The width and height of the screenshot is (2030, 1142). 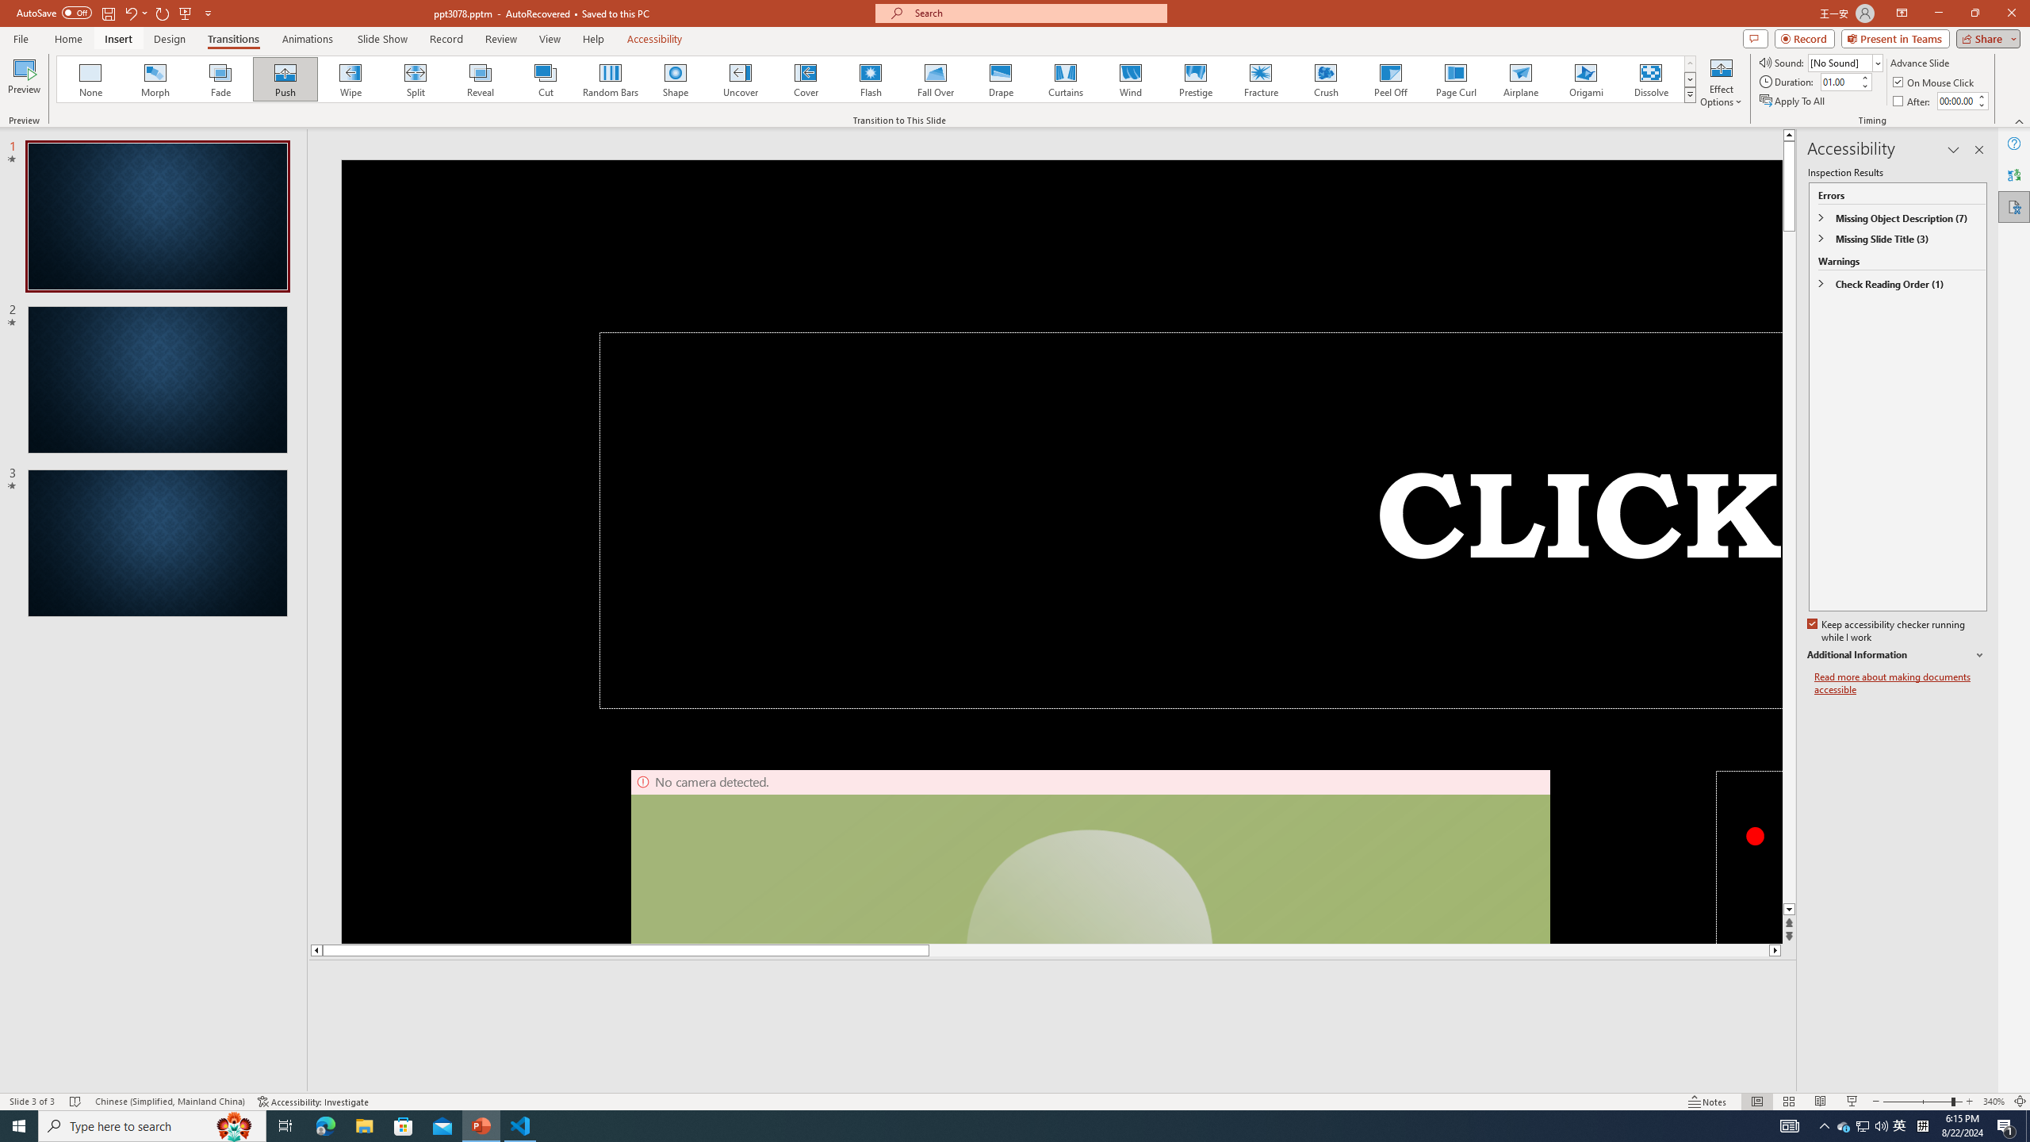 I want to click on Prestige, so click(x=1195, y=79).